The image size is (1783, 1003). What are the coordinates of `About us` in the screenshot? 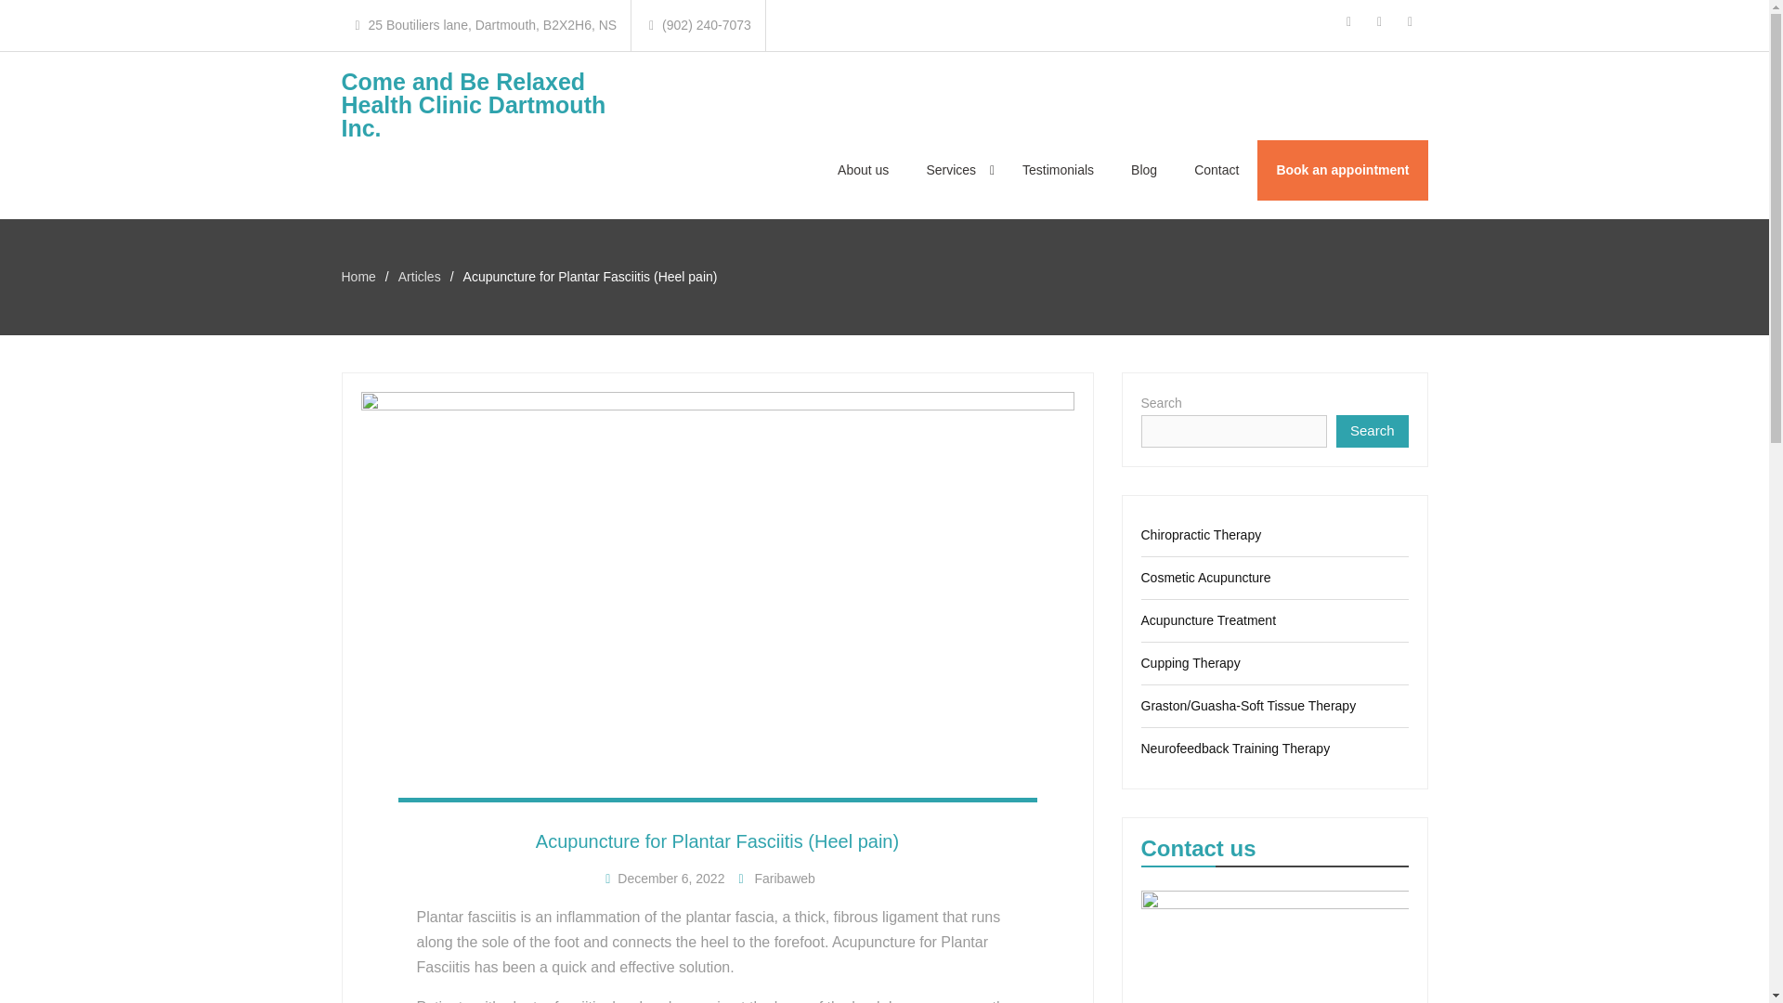 It's located at (863, 171).